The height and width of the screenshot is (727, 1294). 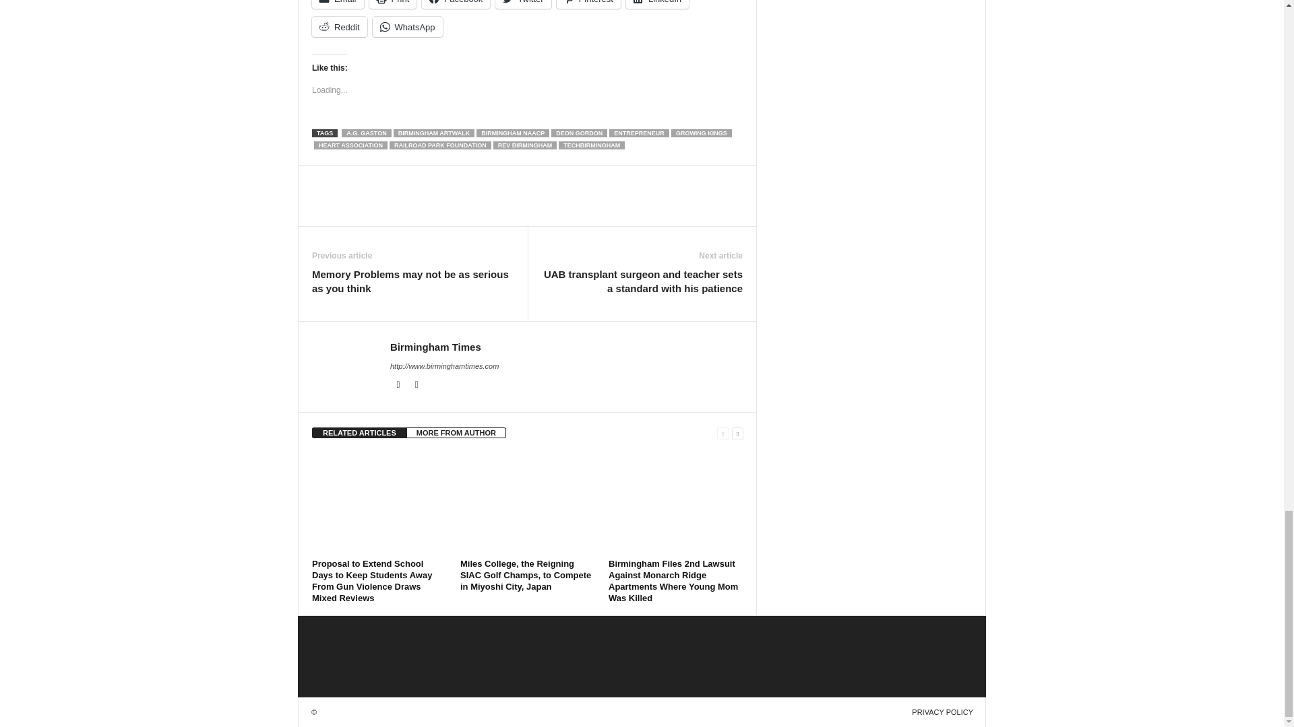 I want to click on Click to email a link to a friend, so click(x=337, y=4).